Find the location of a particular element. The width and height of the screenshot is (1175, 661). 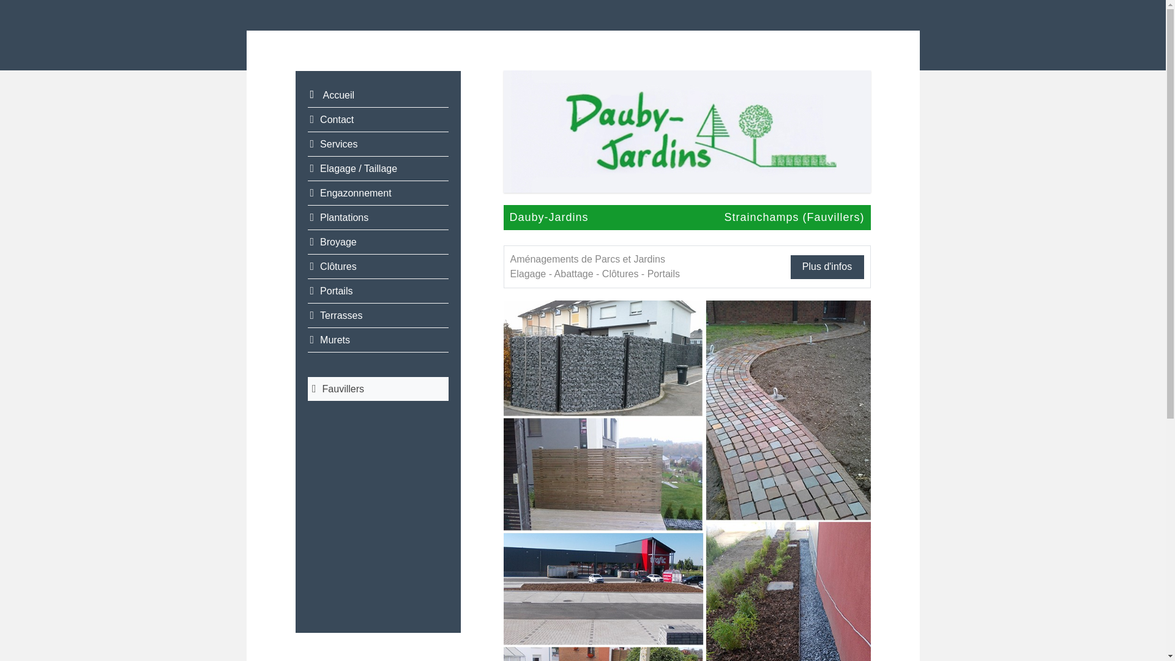

Accueil is located at coordinates (378, 95).